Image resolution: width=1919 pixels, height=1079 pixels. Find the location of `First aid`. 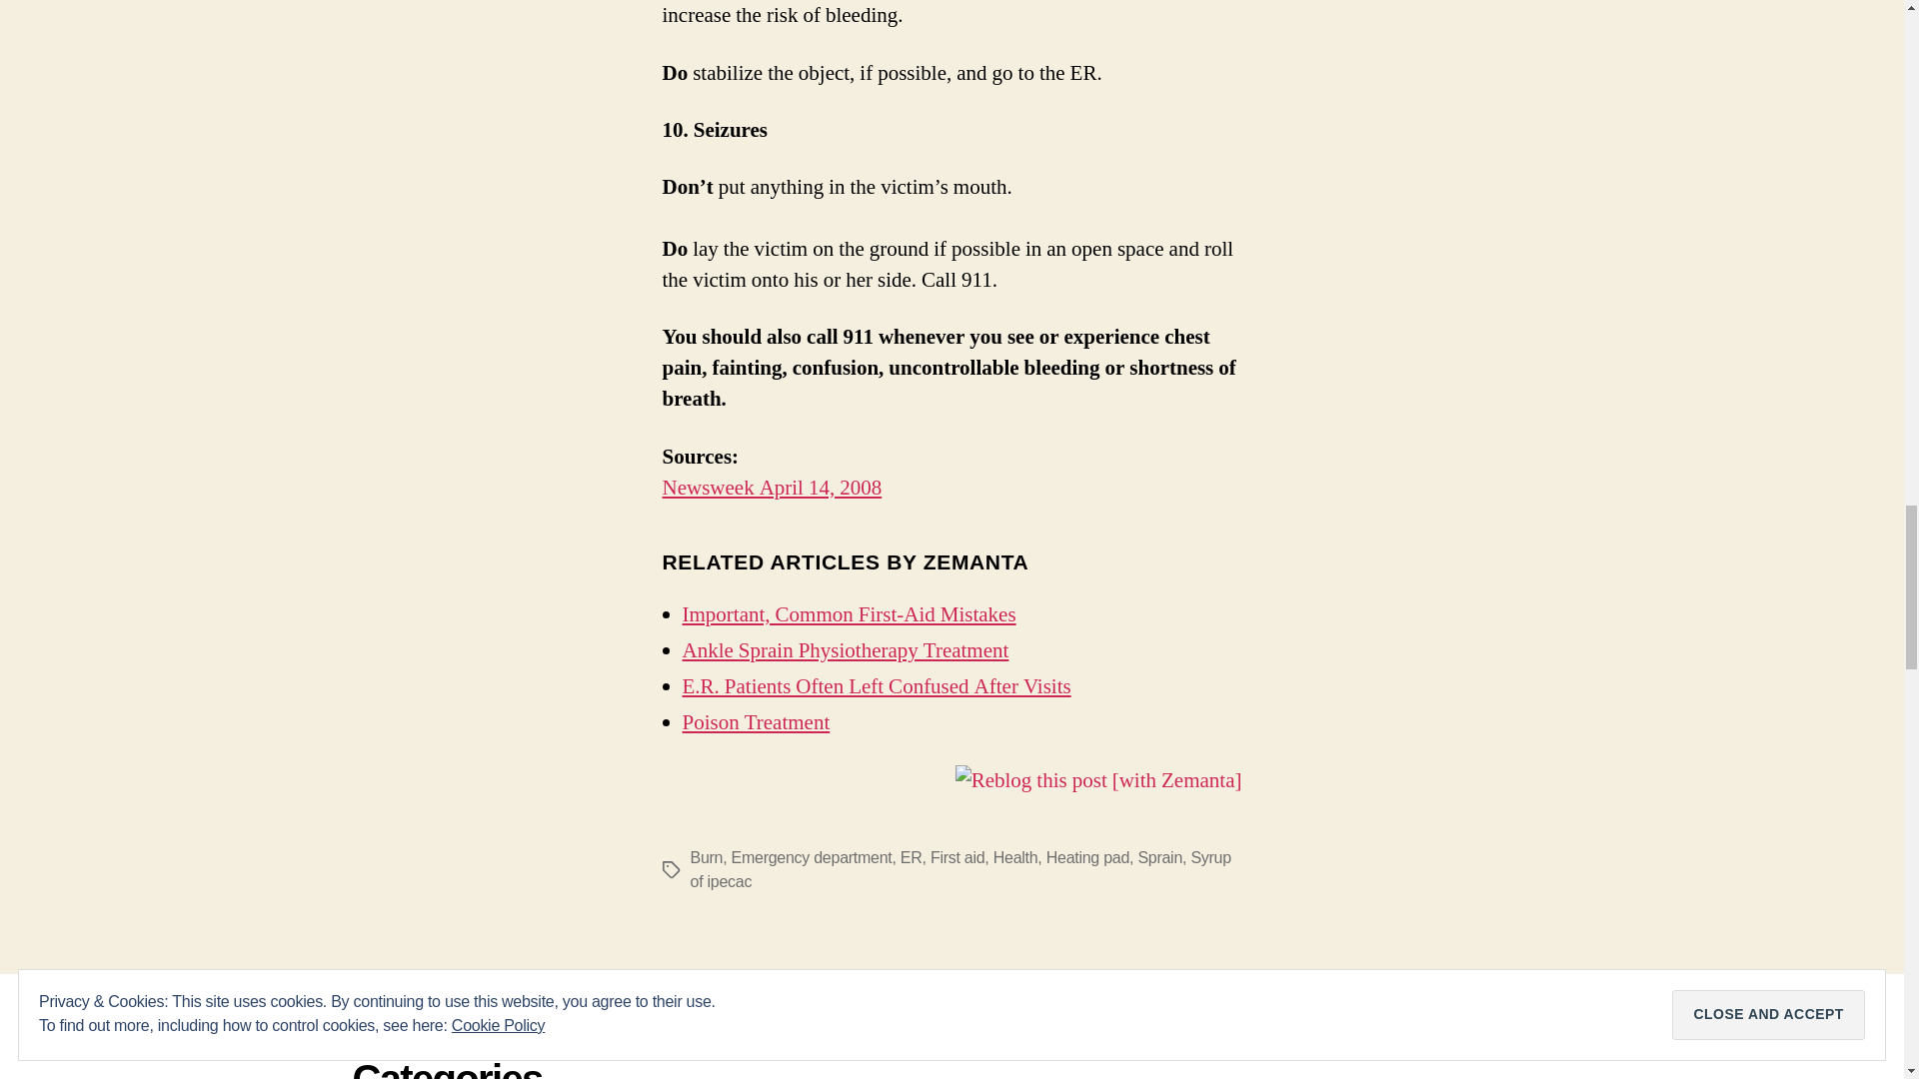

First aid is located at coordinates (958, 857).